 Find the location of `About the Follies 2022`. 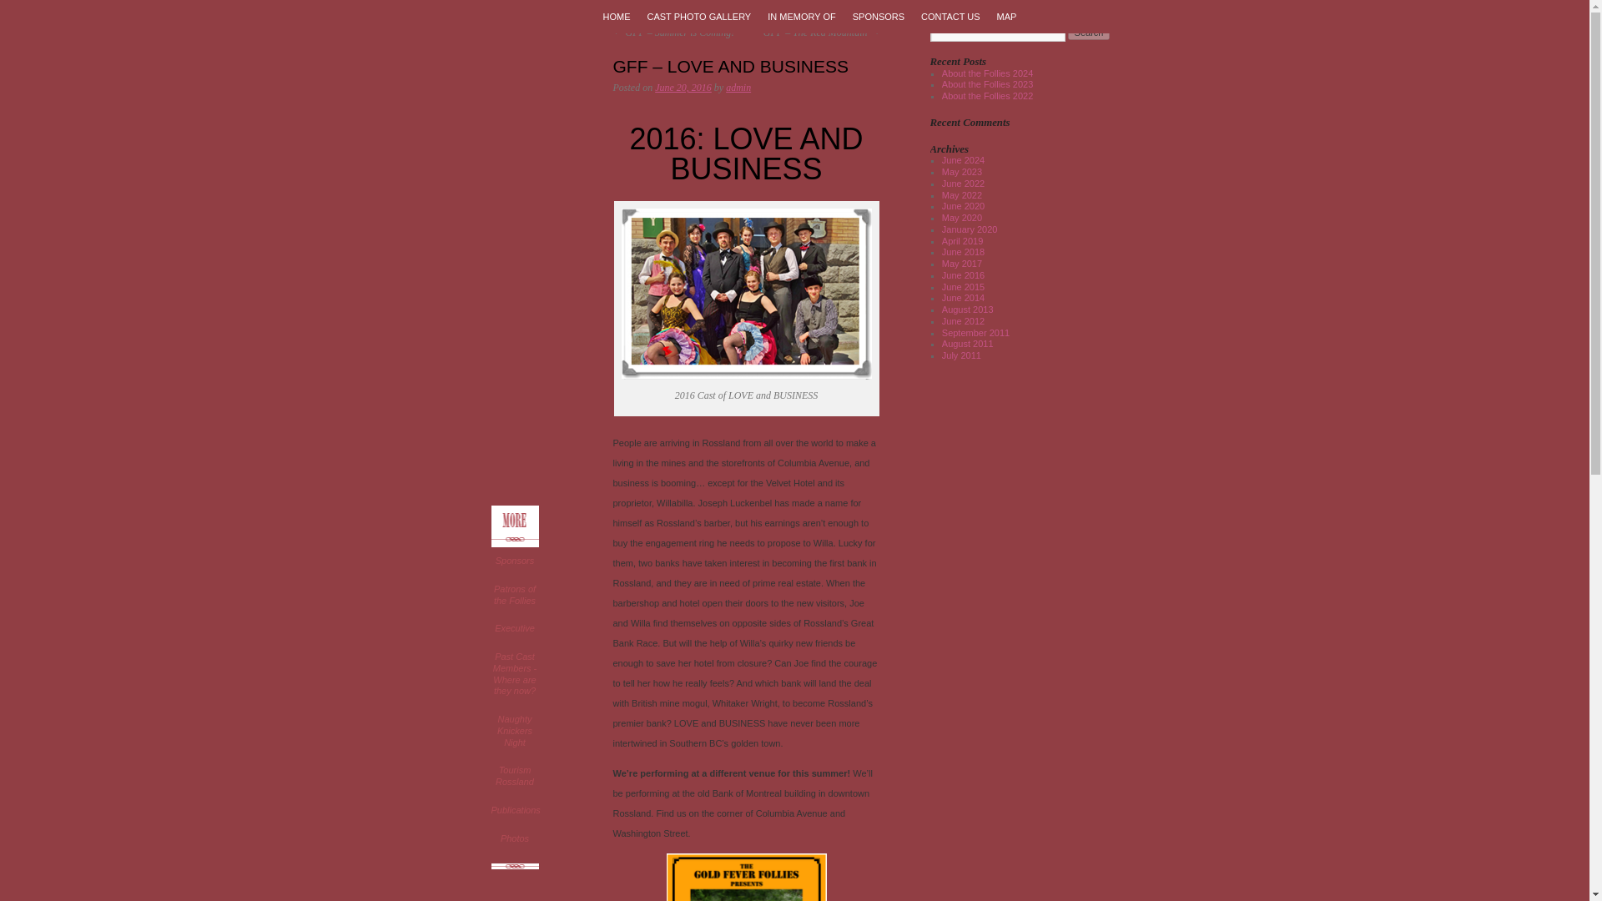

About the Follies 2022 is located at coordinates (987, 95).